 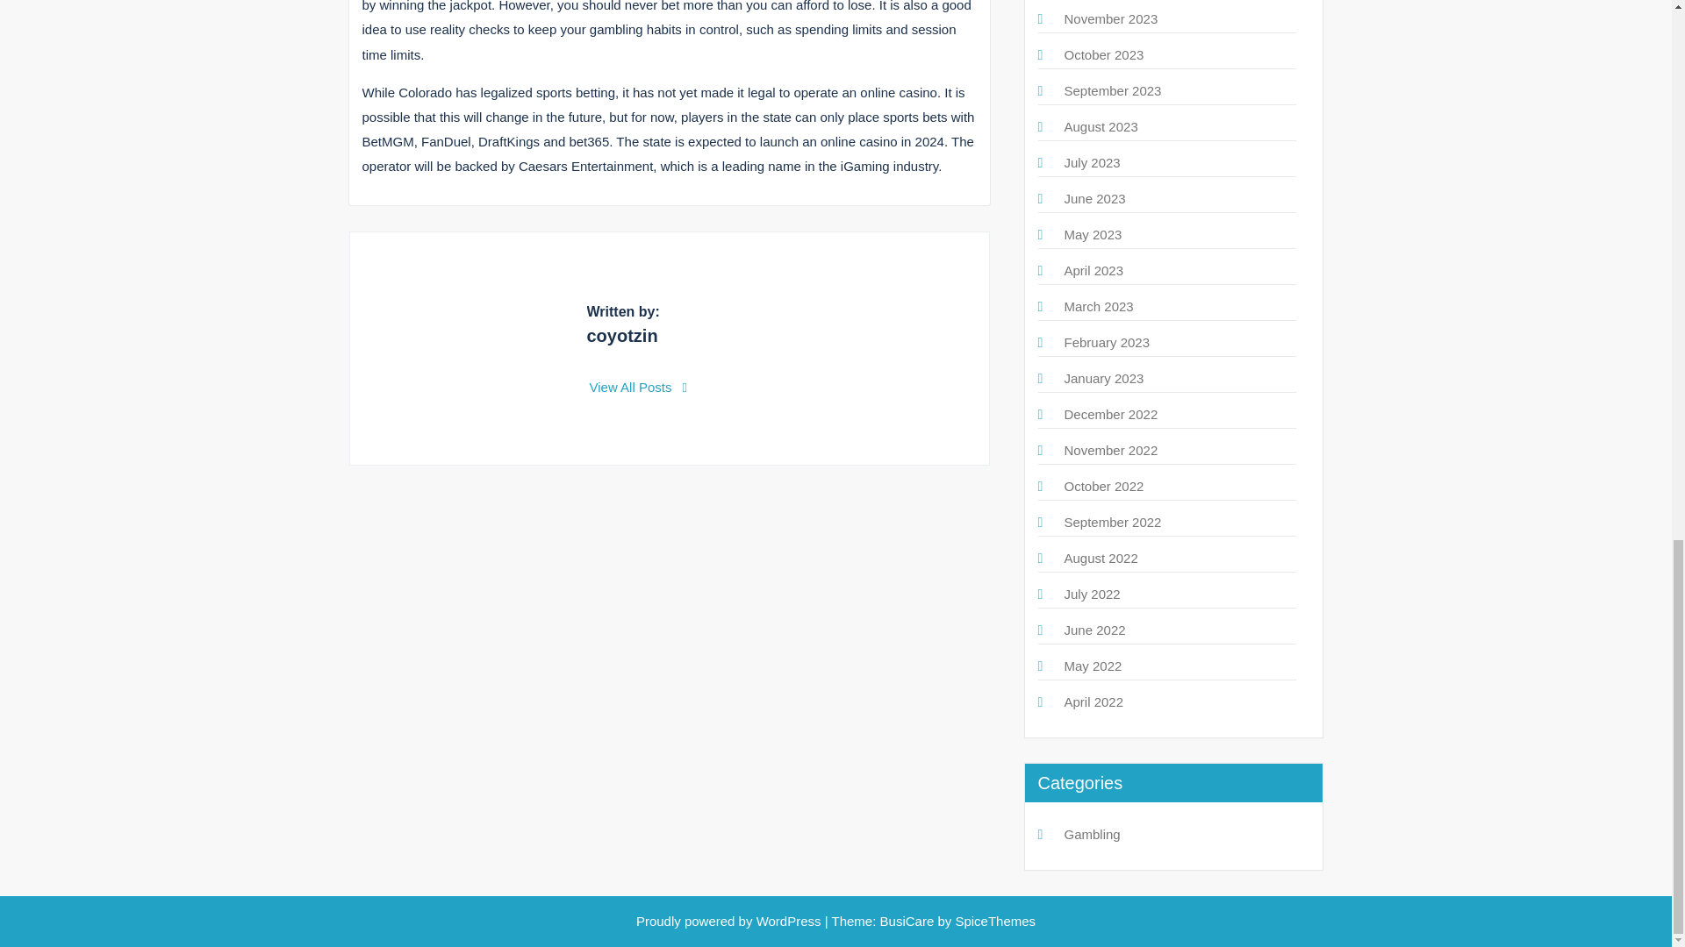 I want to click on December 2022, so click(x=1110, y=414).